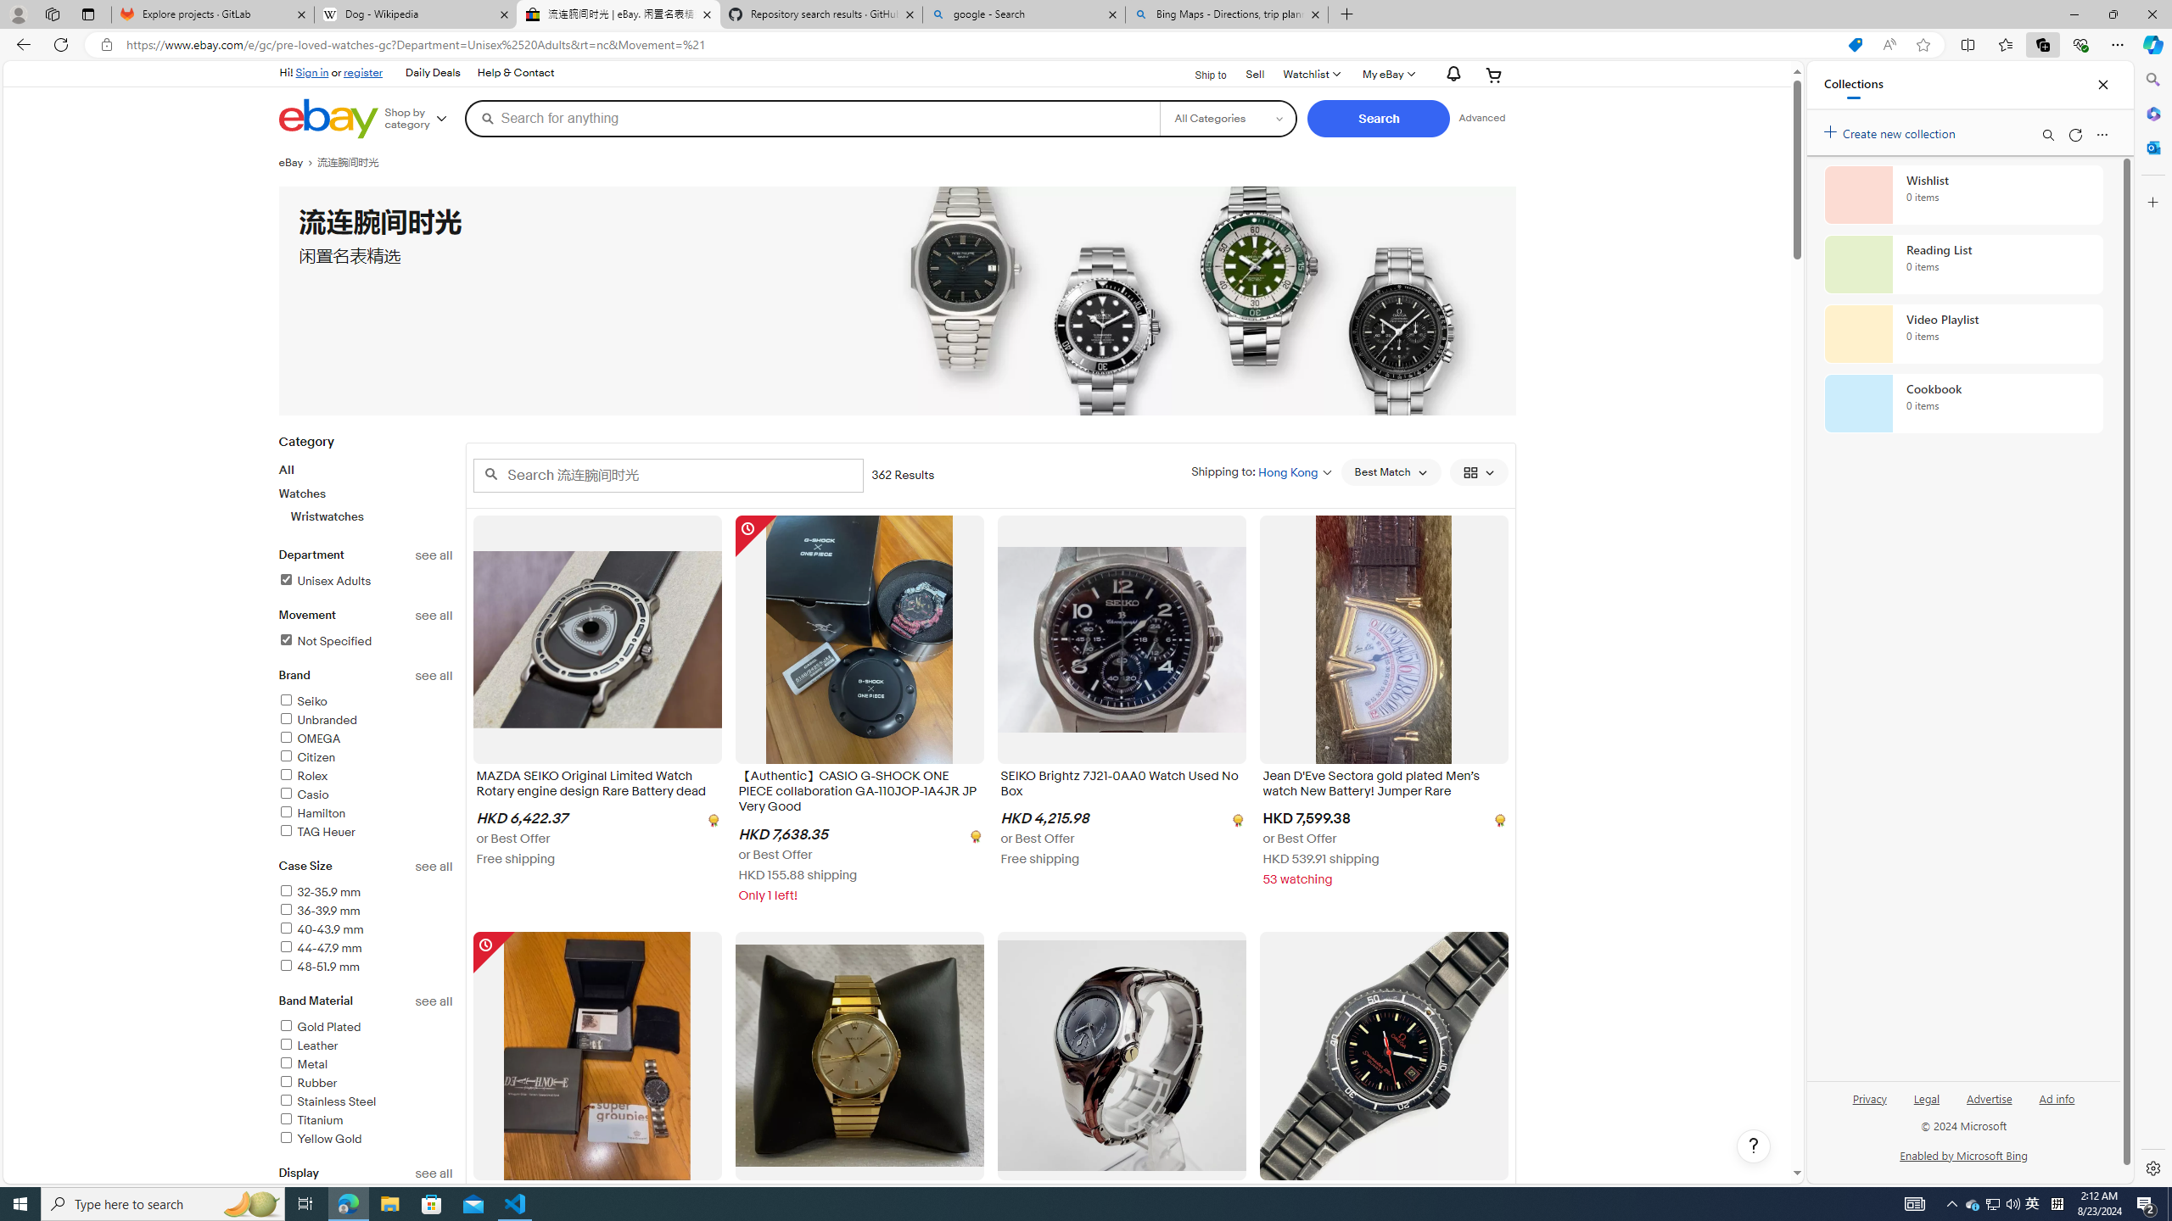  What do you see at coordinates (366, 893) in the screenshot?
I see `32-35.9 mm` at bounding box center [366, 893].